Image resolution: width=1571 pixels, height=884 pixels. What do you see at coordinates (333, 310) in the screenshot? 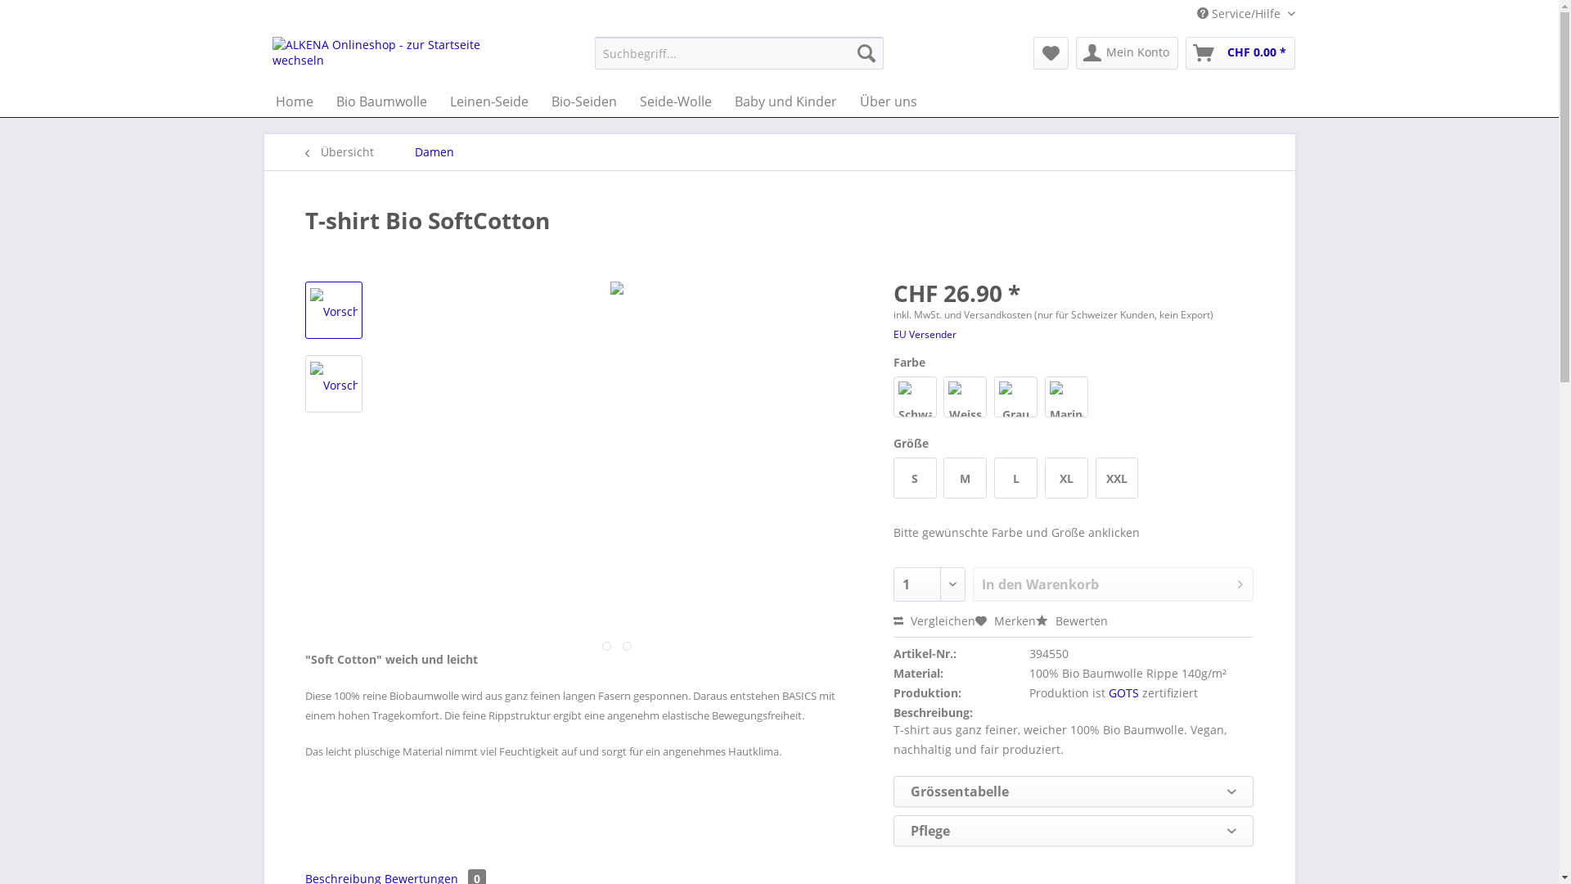
I see `Vorschau: T-shirt Bio SoftCotton` at bounding box center [333, 310].